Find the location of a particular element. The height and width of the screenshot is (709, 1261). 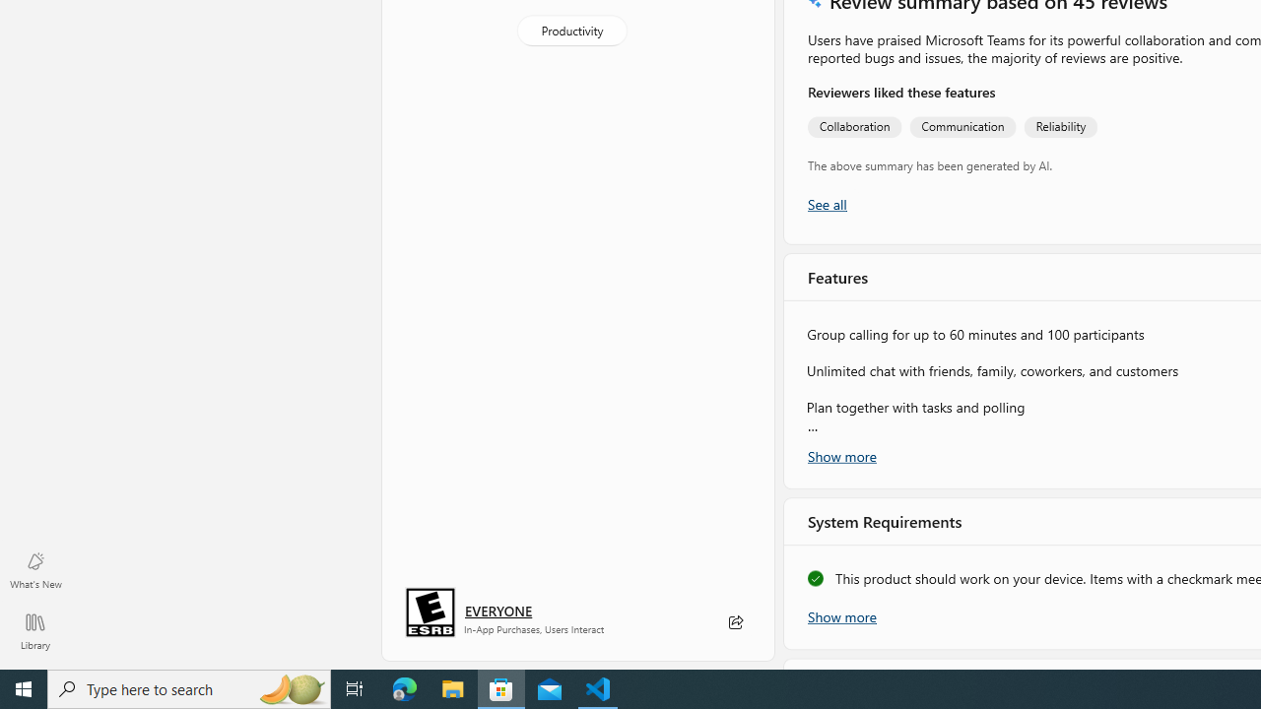

Productivity is located at coordinates (571, 30).